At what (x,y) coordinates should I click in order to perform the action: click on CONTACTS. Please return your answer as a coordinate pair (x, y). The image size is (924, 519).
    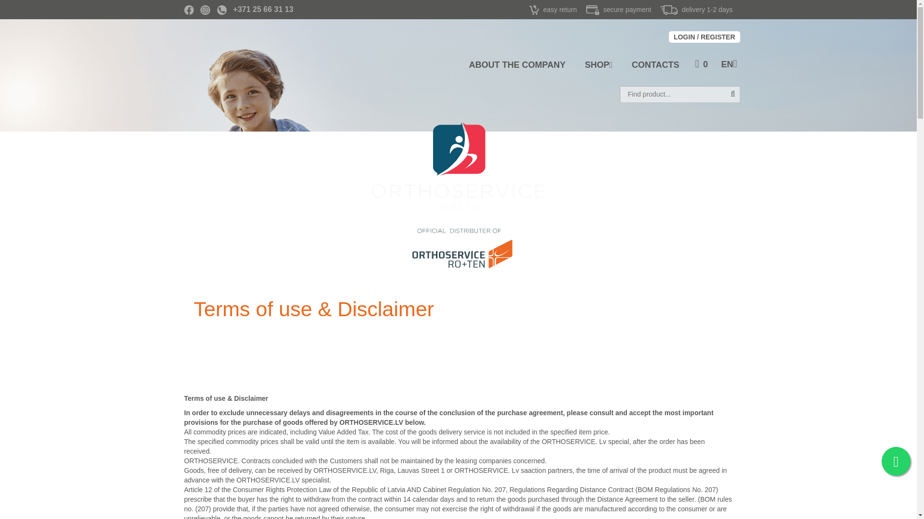
    Looking at the image, I should click on (655, 64).